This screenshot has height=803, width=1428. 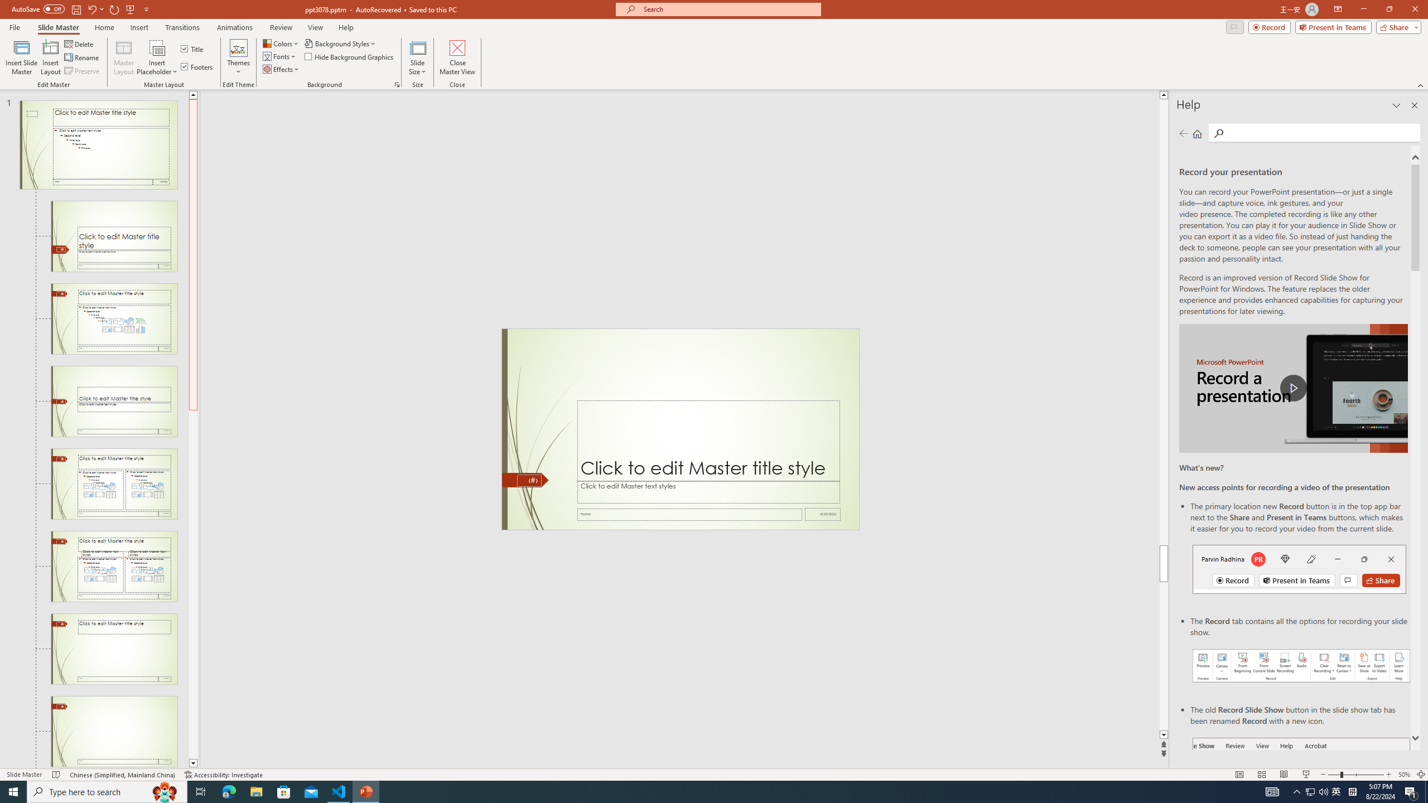 I want to click on Line up, so click(x=193, y=95).